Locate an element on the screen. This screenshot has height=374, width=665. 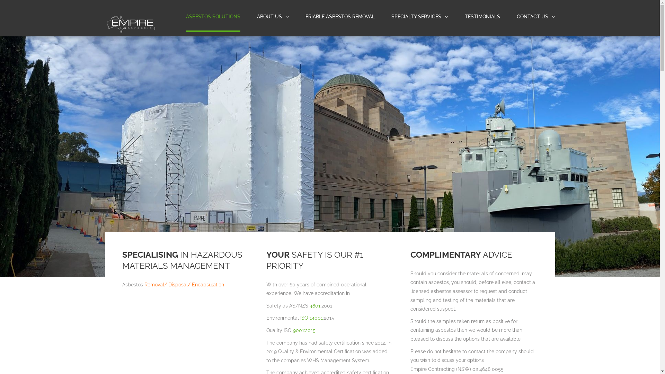
ISO 14001 is located at coordinates (312, 318).